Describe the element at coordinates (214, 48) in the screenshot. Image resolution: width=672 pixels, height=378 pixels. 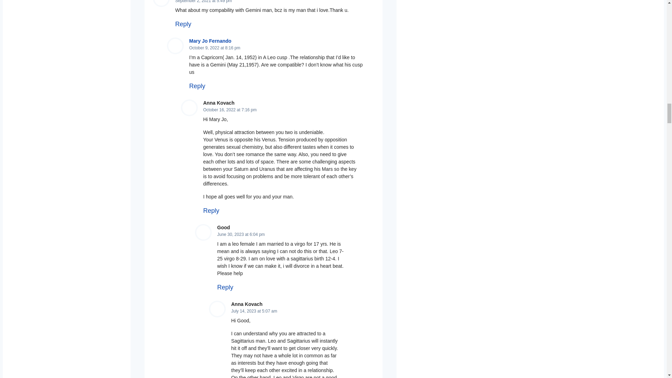
I see `October 9, 2022 at 8:16 pm` at that location.